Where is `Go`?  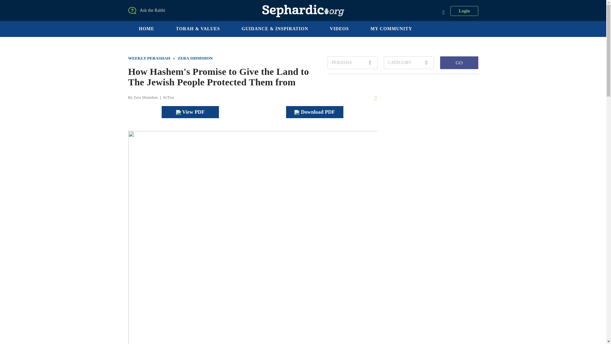 Go is located at coordinates (459, 63).